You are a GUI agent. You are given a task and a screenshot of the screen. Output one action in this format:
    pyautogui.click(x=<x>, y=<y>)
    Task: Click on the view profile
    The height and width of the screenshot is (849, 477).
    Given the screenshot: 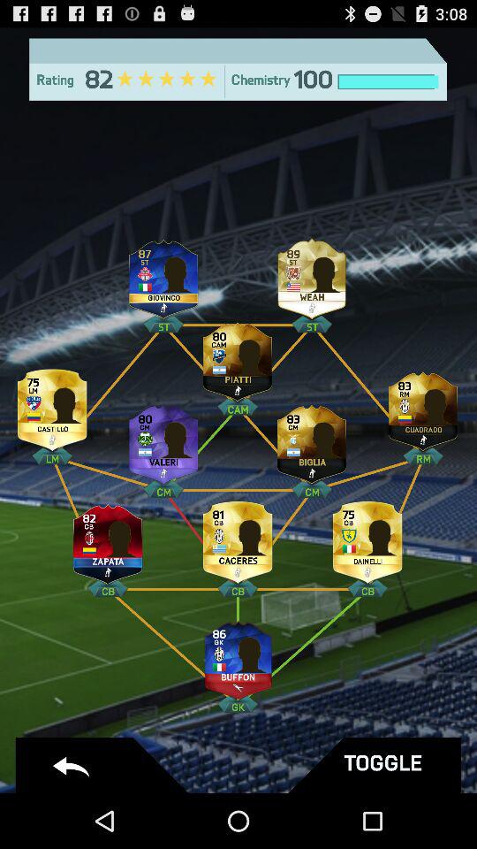 What is the action you would take?
    pyautogui.click(x=423, y=407)
    